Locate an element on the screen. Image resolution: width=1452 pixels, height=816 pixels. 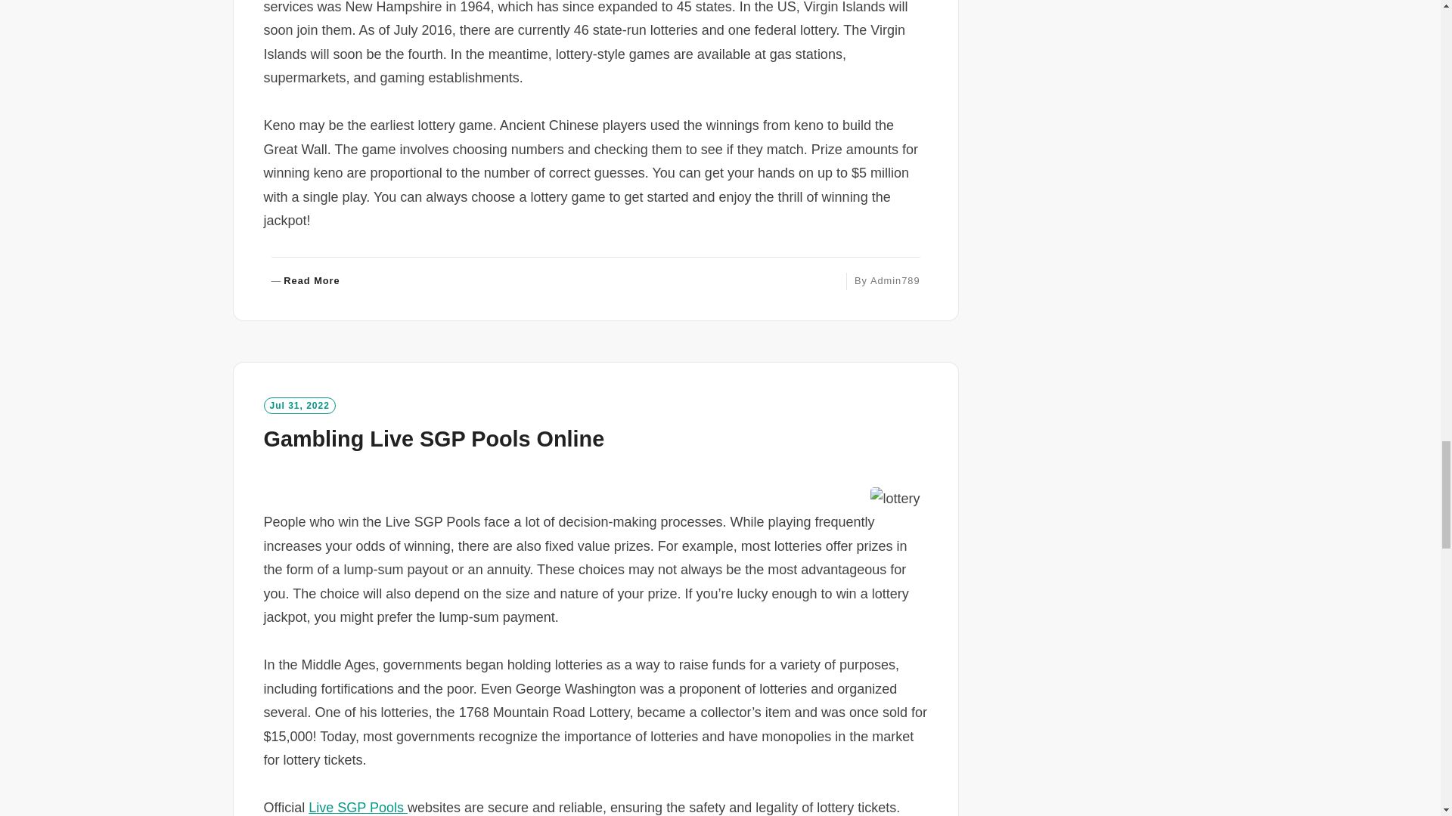
Admin789 is located at coordinates (895, 280).